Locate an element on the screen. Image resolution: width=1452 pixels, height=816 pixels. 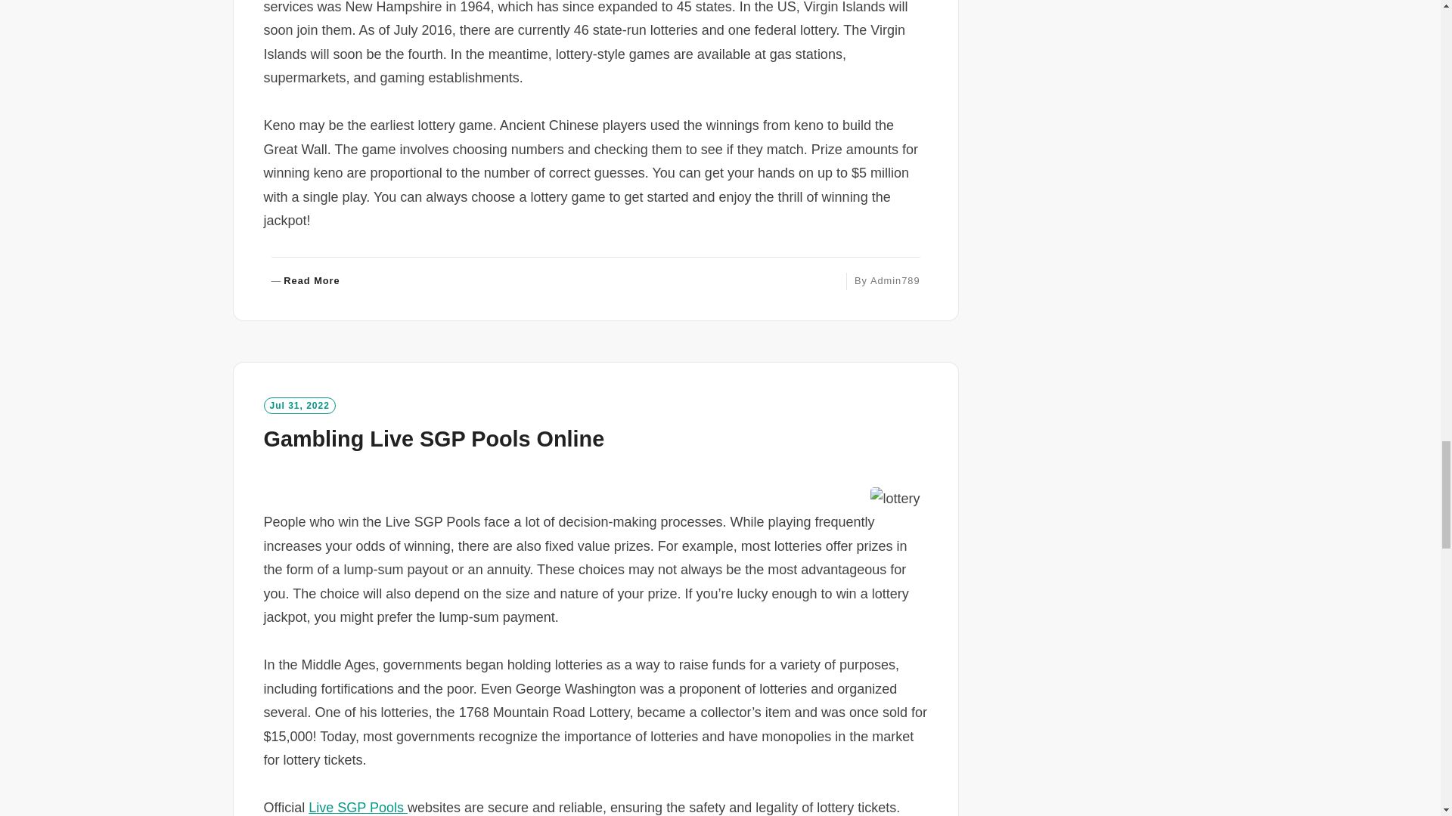
Admin789 is located at coordinates (895, 280).